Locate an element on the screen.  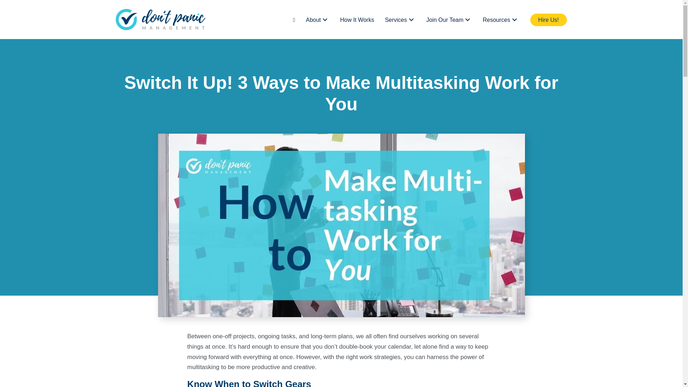
Hire Us! is located at coordinates (549, 20).